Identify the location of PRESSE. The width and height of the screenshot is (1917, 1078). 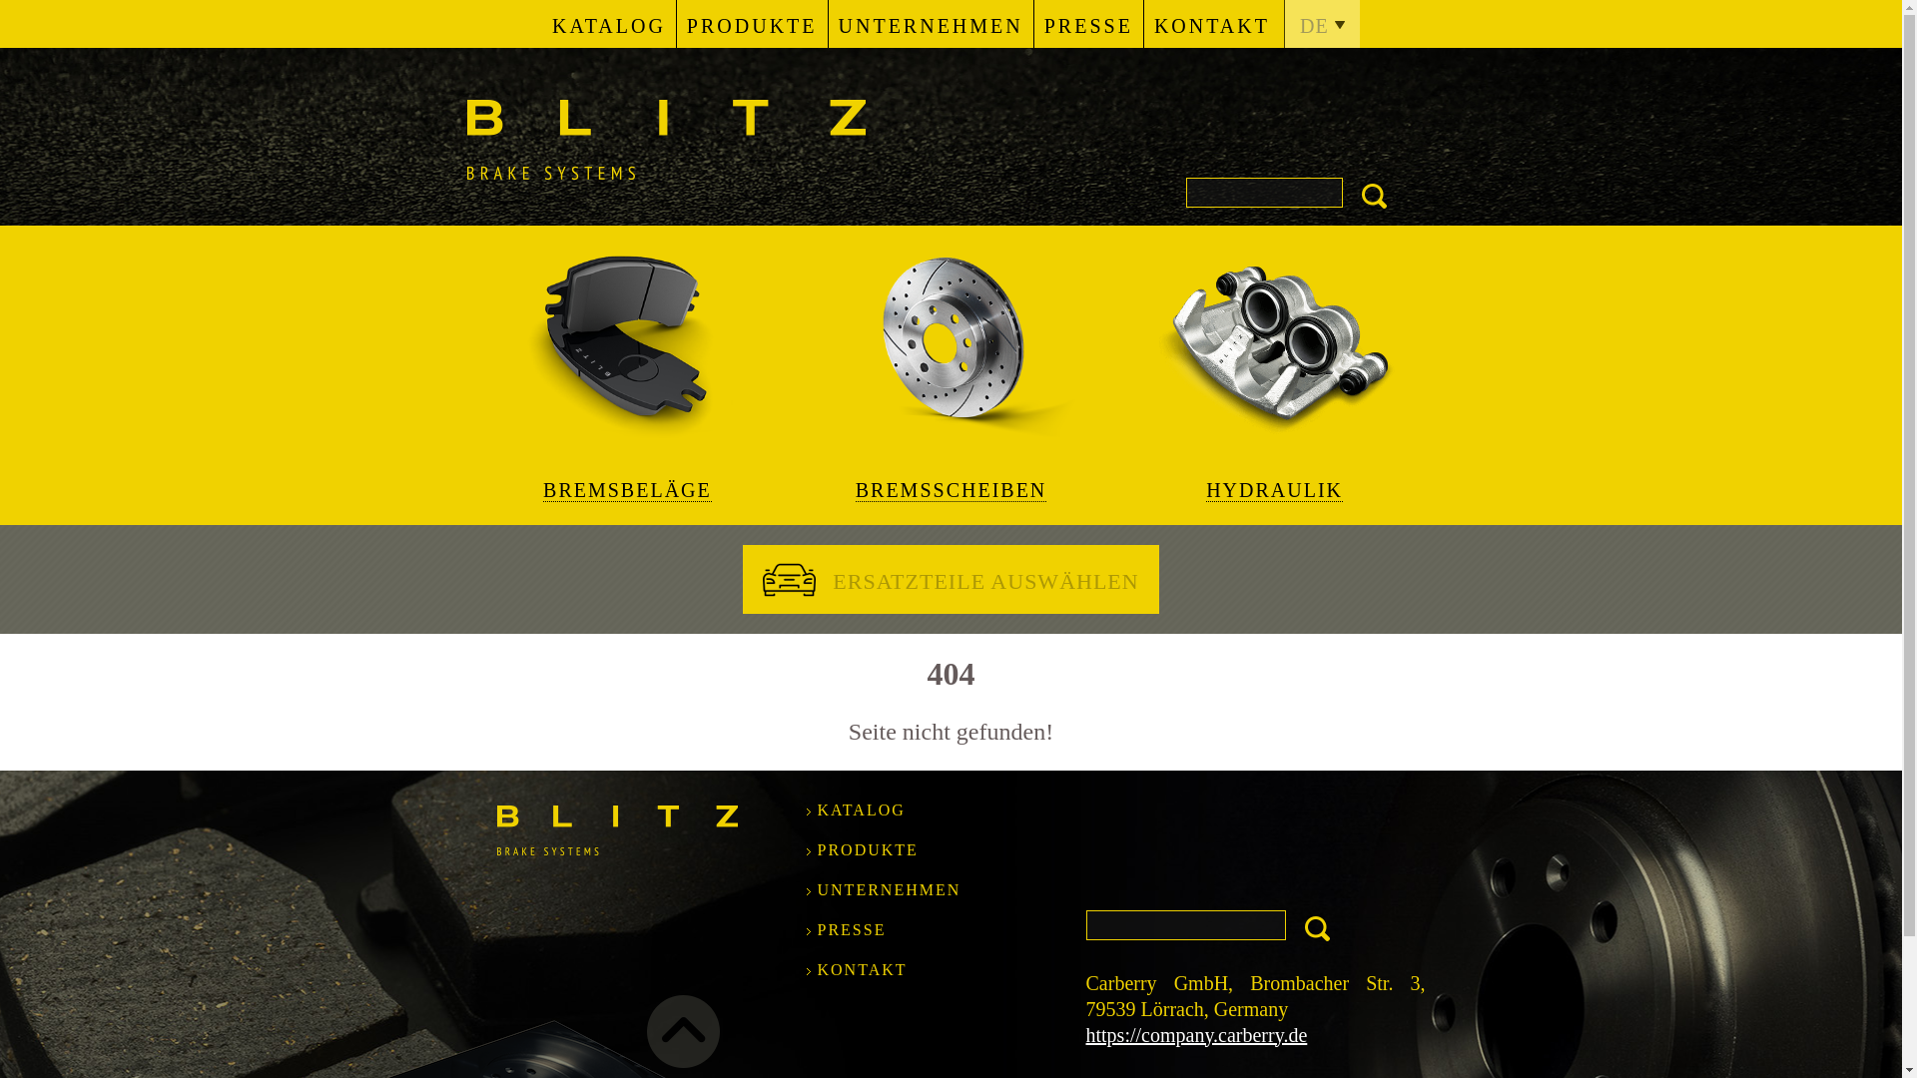
(1089, 24).